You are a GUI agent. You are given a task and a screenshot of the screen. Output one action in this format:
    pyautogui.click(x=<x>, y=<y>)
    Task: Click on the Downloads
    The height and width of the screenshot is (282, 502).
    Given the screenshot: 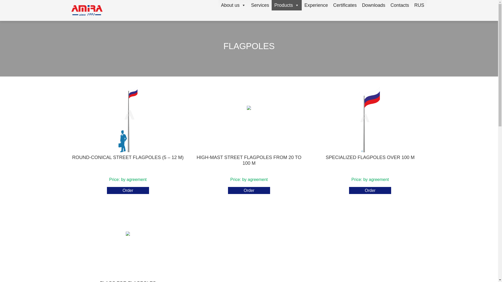 What is the action you would take?
    pyautogui.click(x=373, y=5)
    